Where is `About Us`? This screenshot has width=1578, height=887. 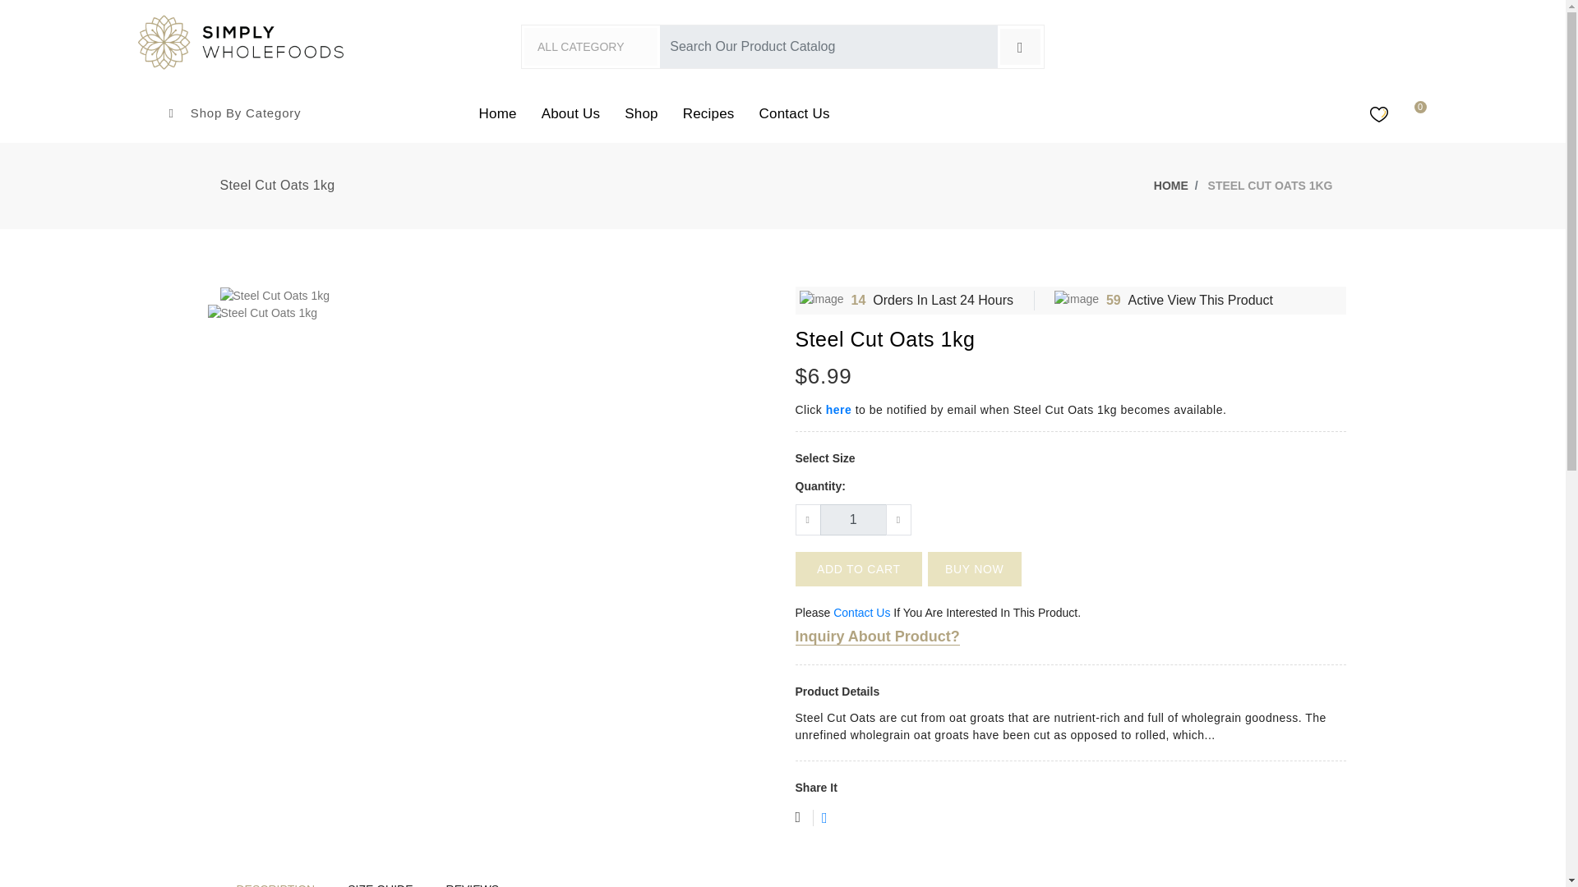
About Us is located at coordinates (570, 113).